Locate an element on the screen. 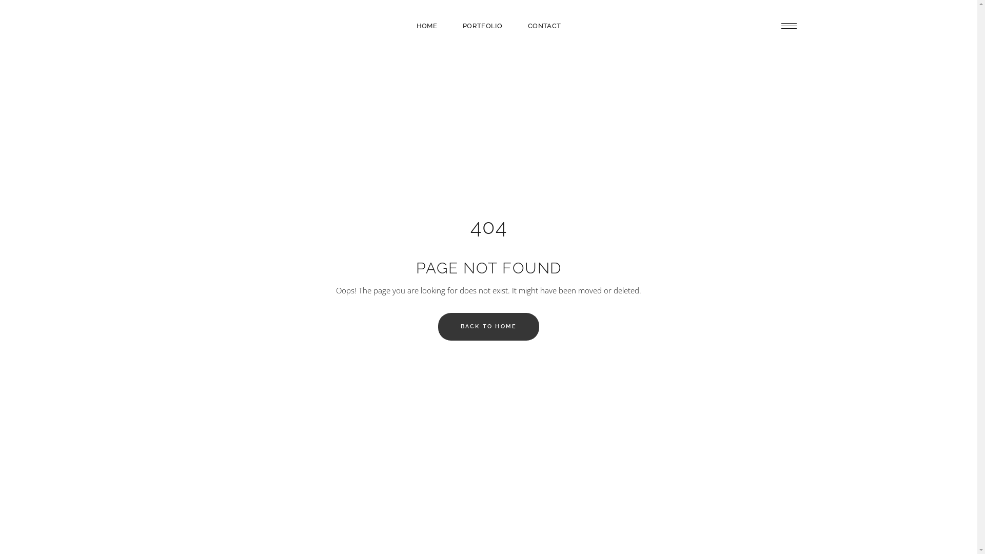  BACK TO HOME is located at coordinates (488, 327).